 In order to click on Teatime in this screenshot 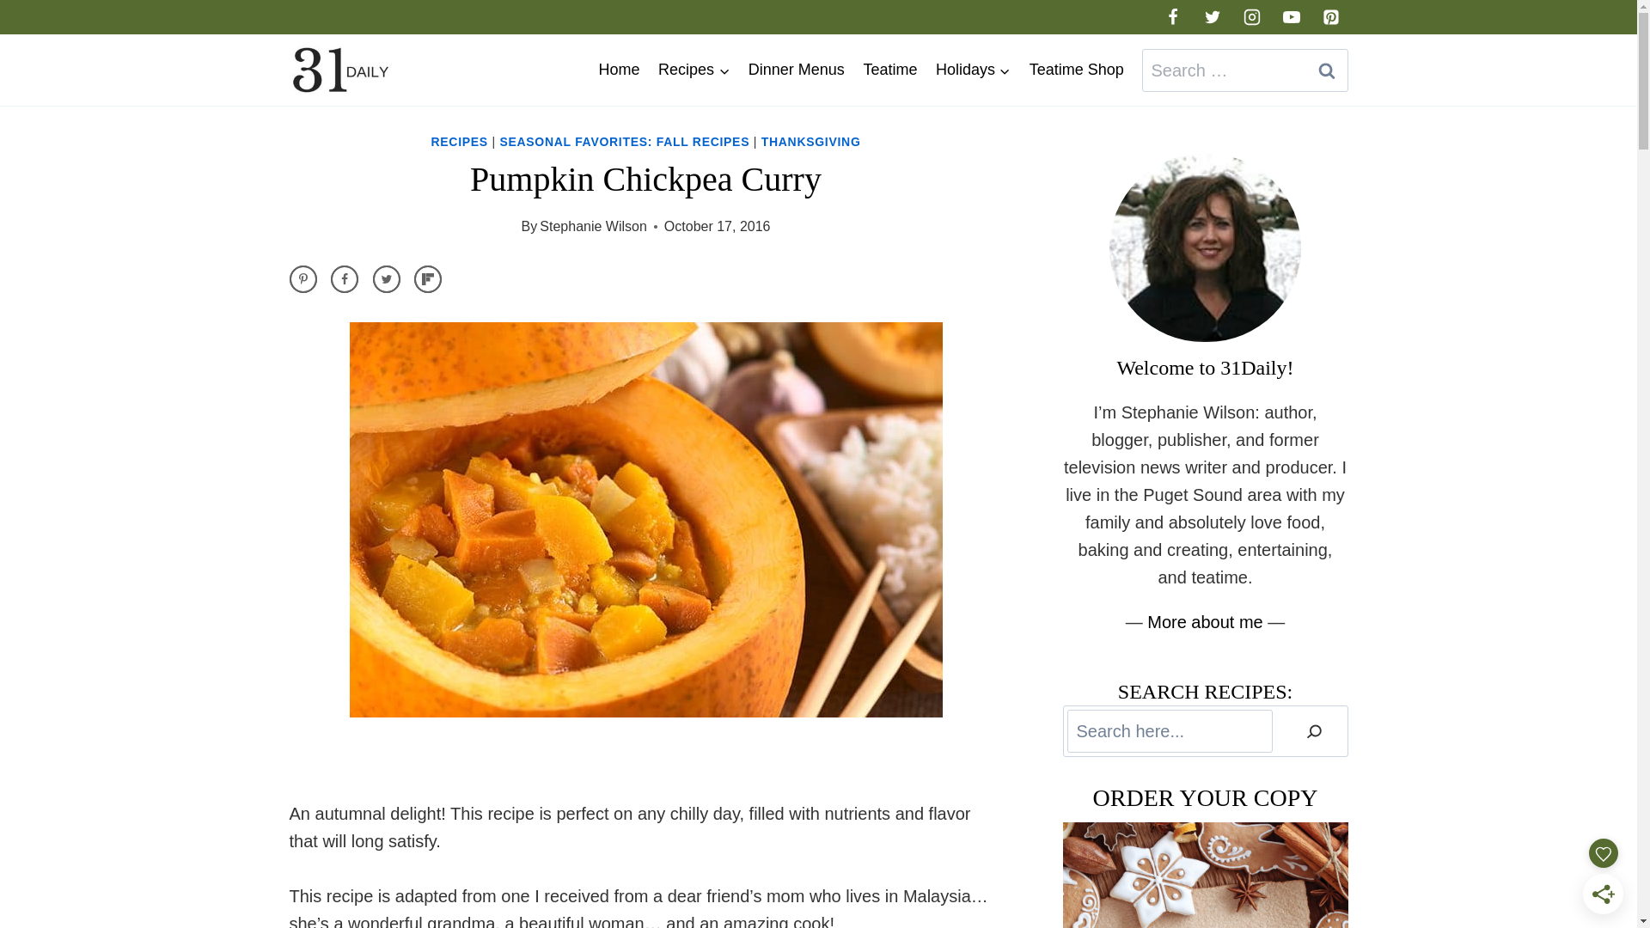, I will do `click(890, 70)`.